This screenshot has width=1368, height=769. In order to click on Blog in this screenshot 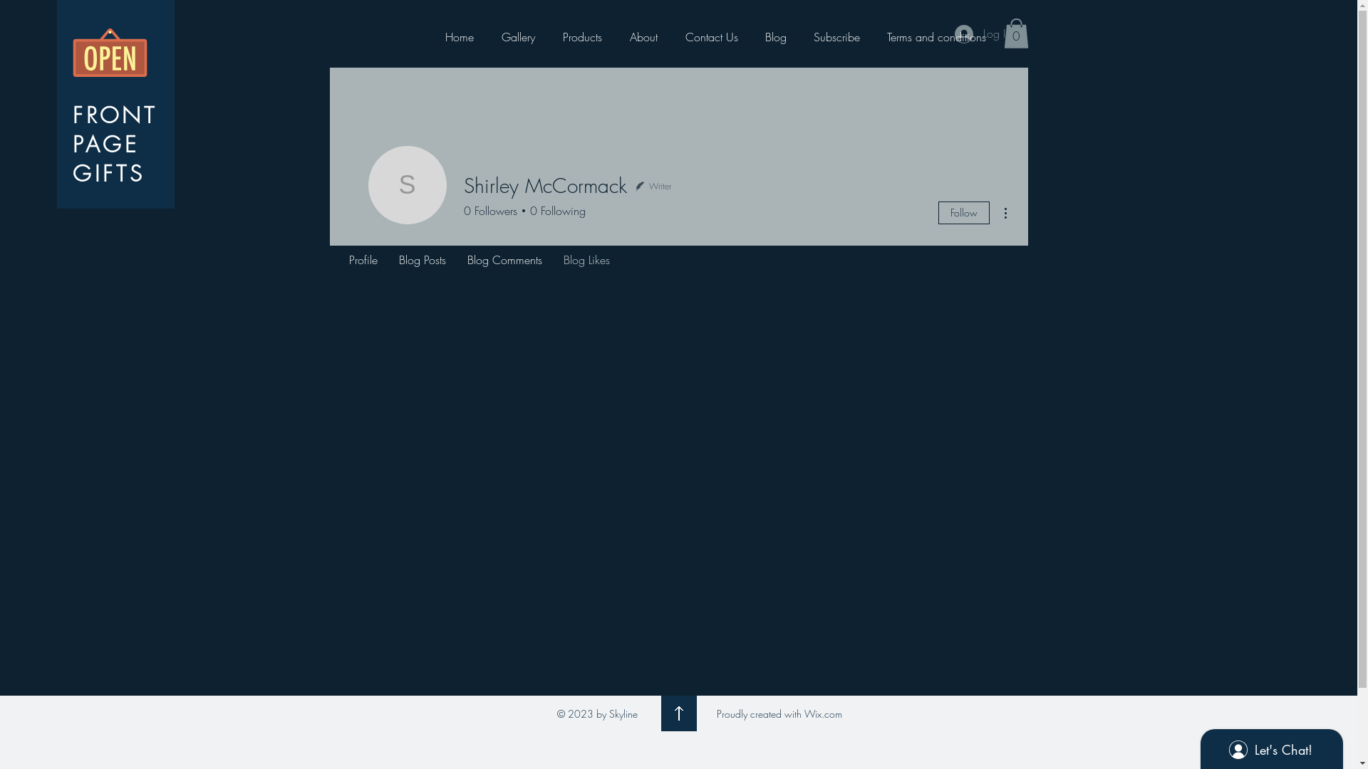, I will do `click(775, 37)`.